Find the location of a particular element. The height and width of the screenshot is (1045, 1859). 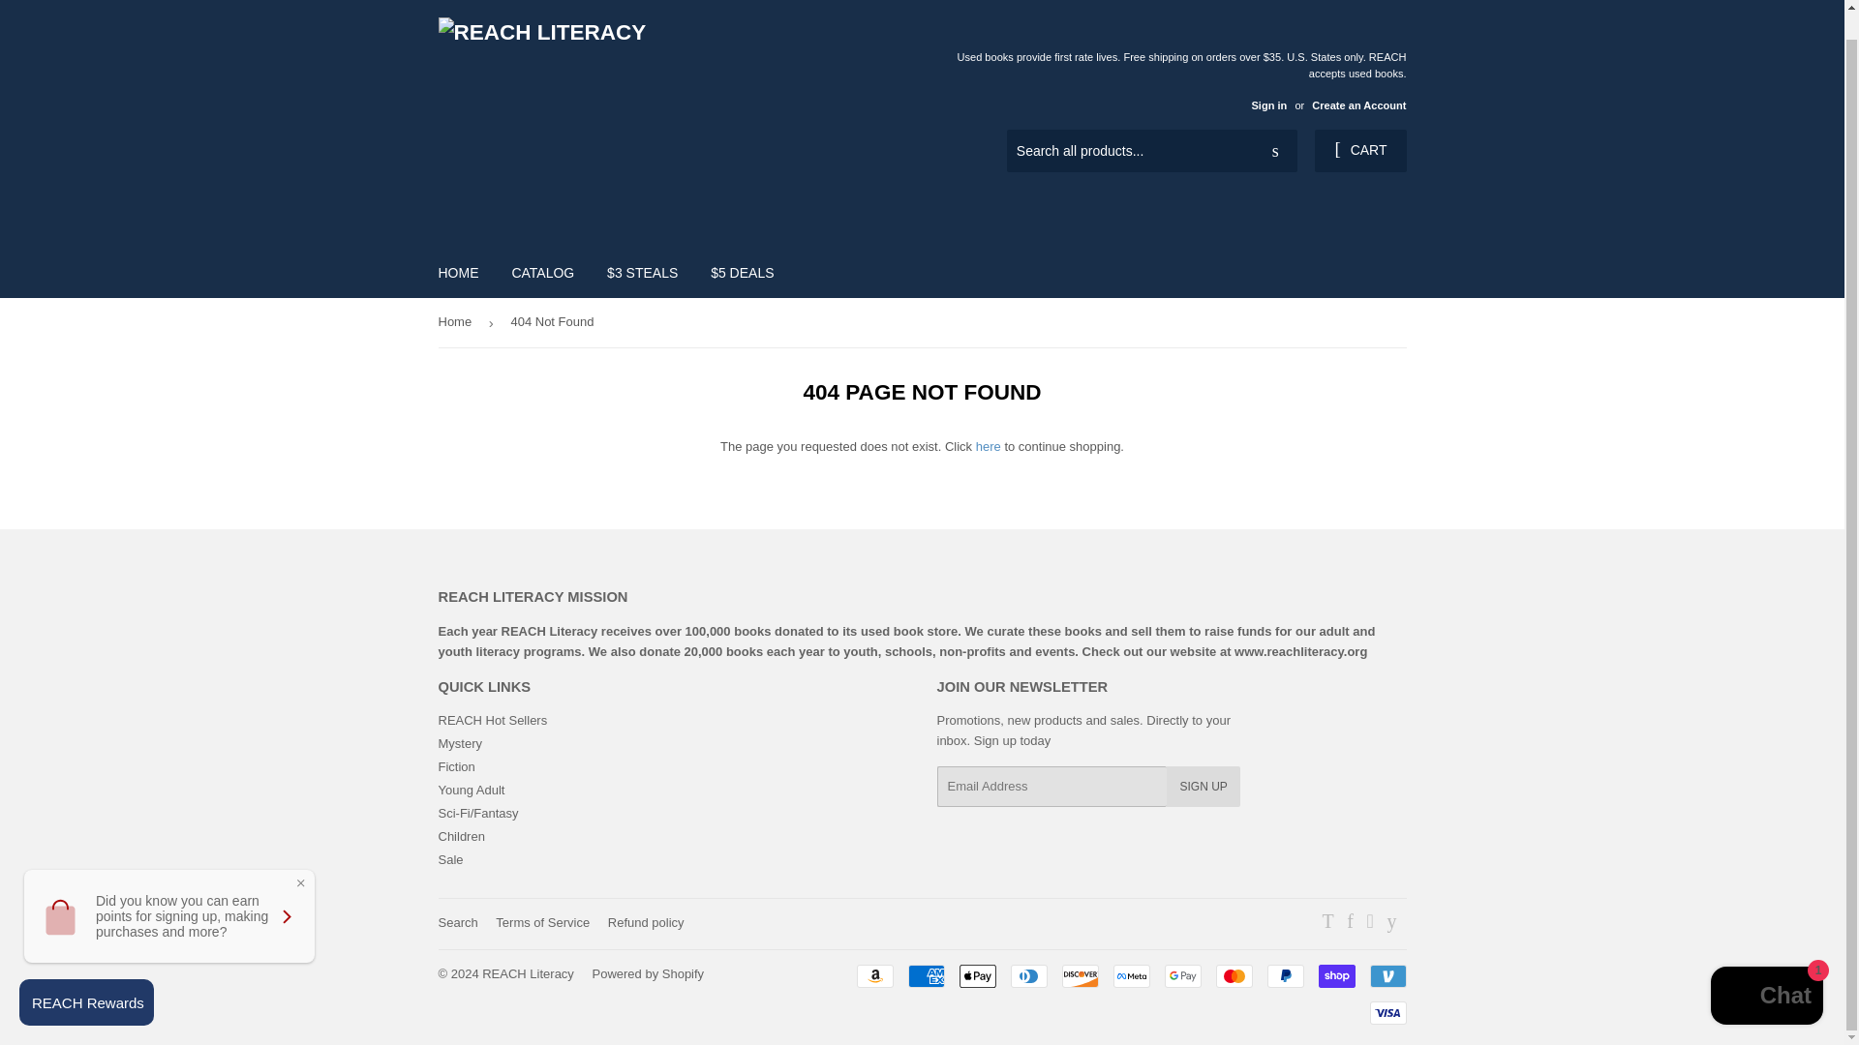

Mystery is located at coordinates (459, 743).